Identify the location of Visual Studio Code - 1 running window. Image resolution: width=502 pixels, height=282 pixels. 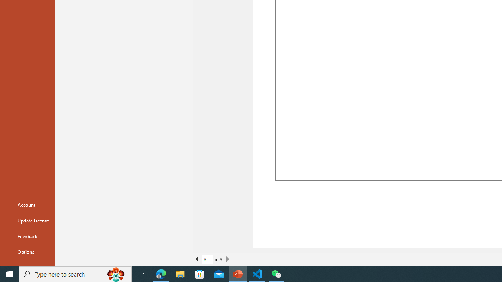
(257, 274).